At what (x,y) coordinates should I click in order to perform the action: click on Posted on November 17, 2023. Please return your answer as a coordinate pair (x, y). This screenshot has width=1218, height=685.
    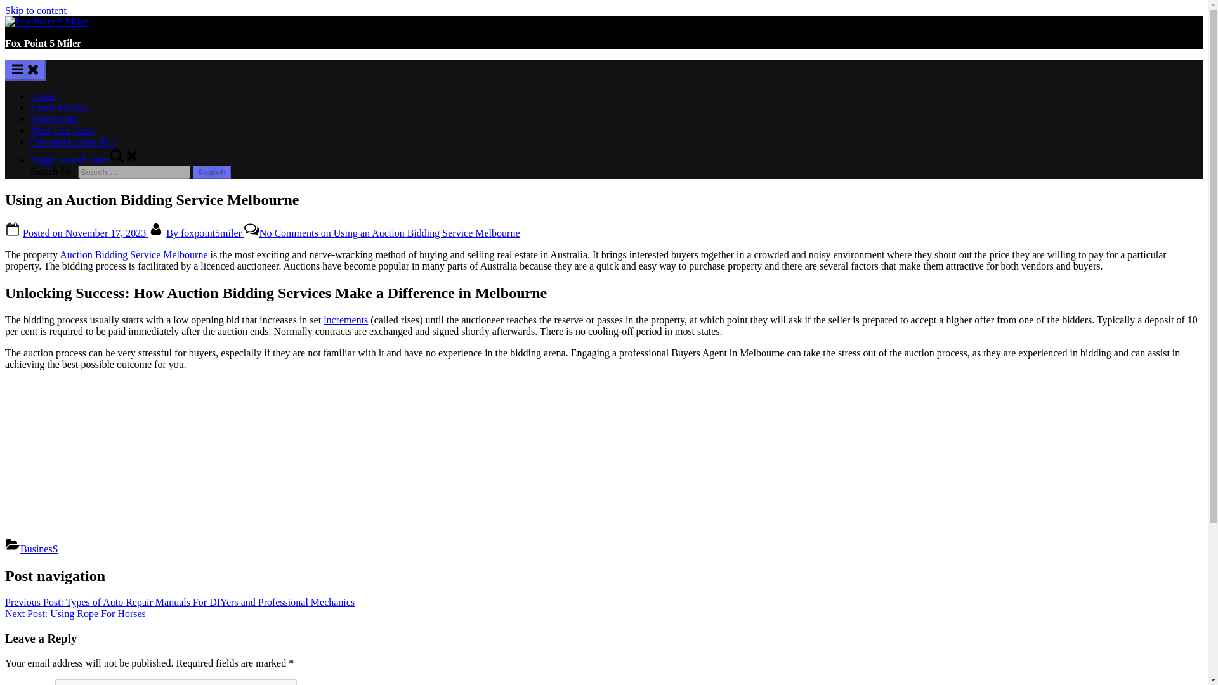
    Looking at the image, I should click on (86, 232).